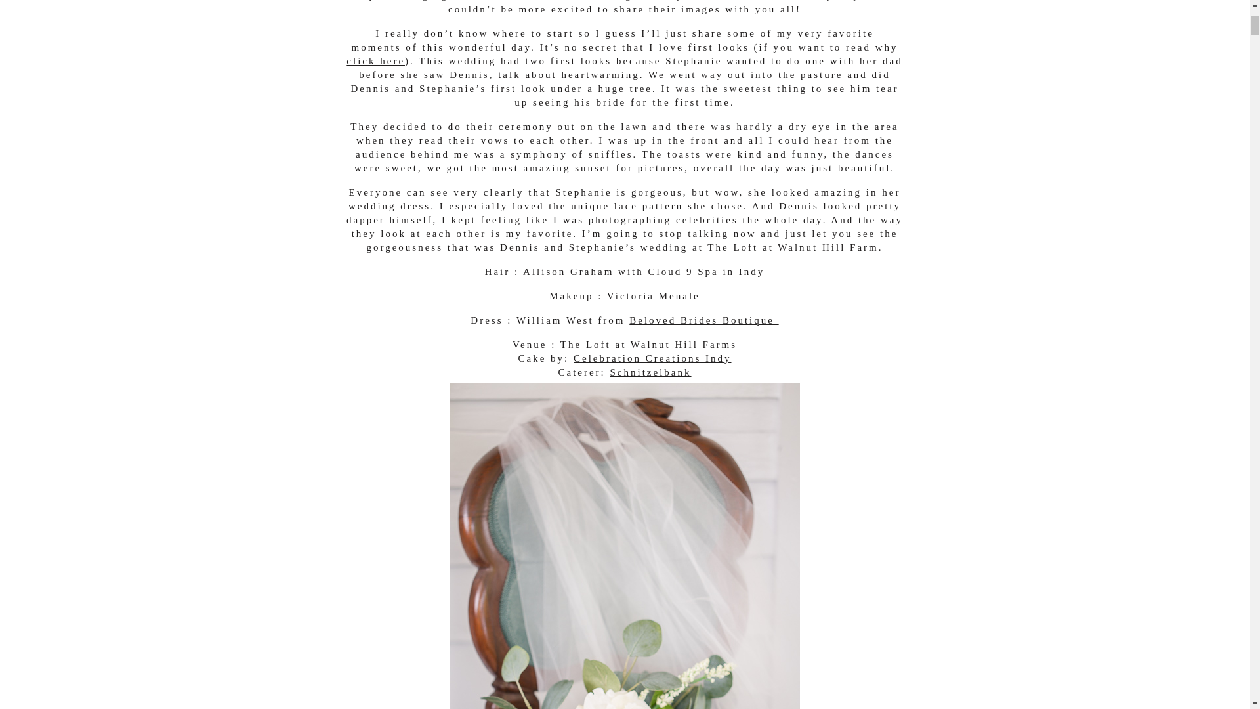 This screenshot has width=1260, height=709. Describe the element at coordinates (375, 61) in the screenshot. I see `click here` at that location.